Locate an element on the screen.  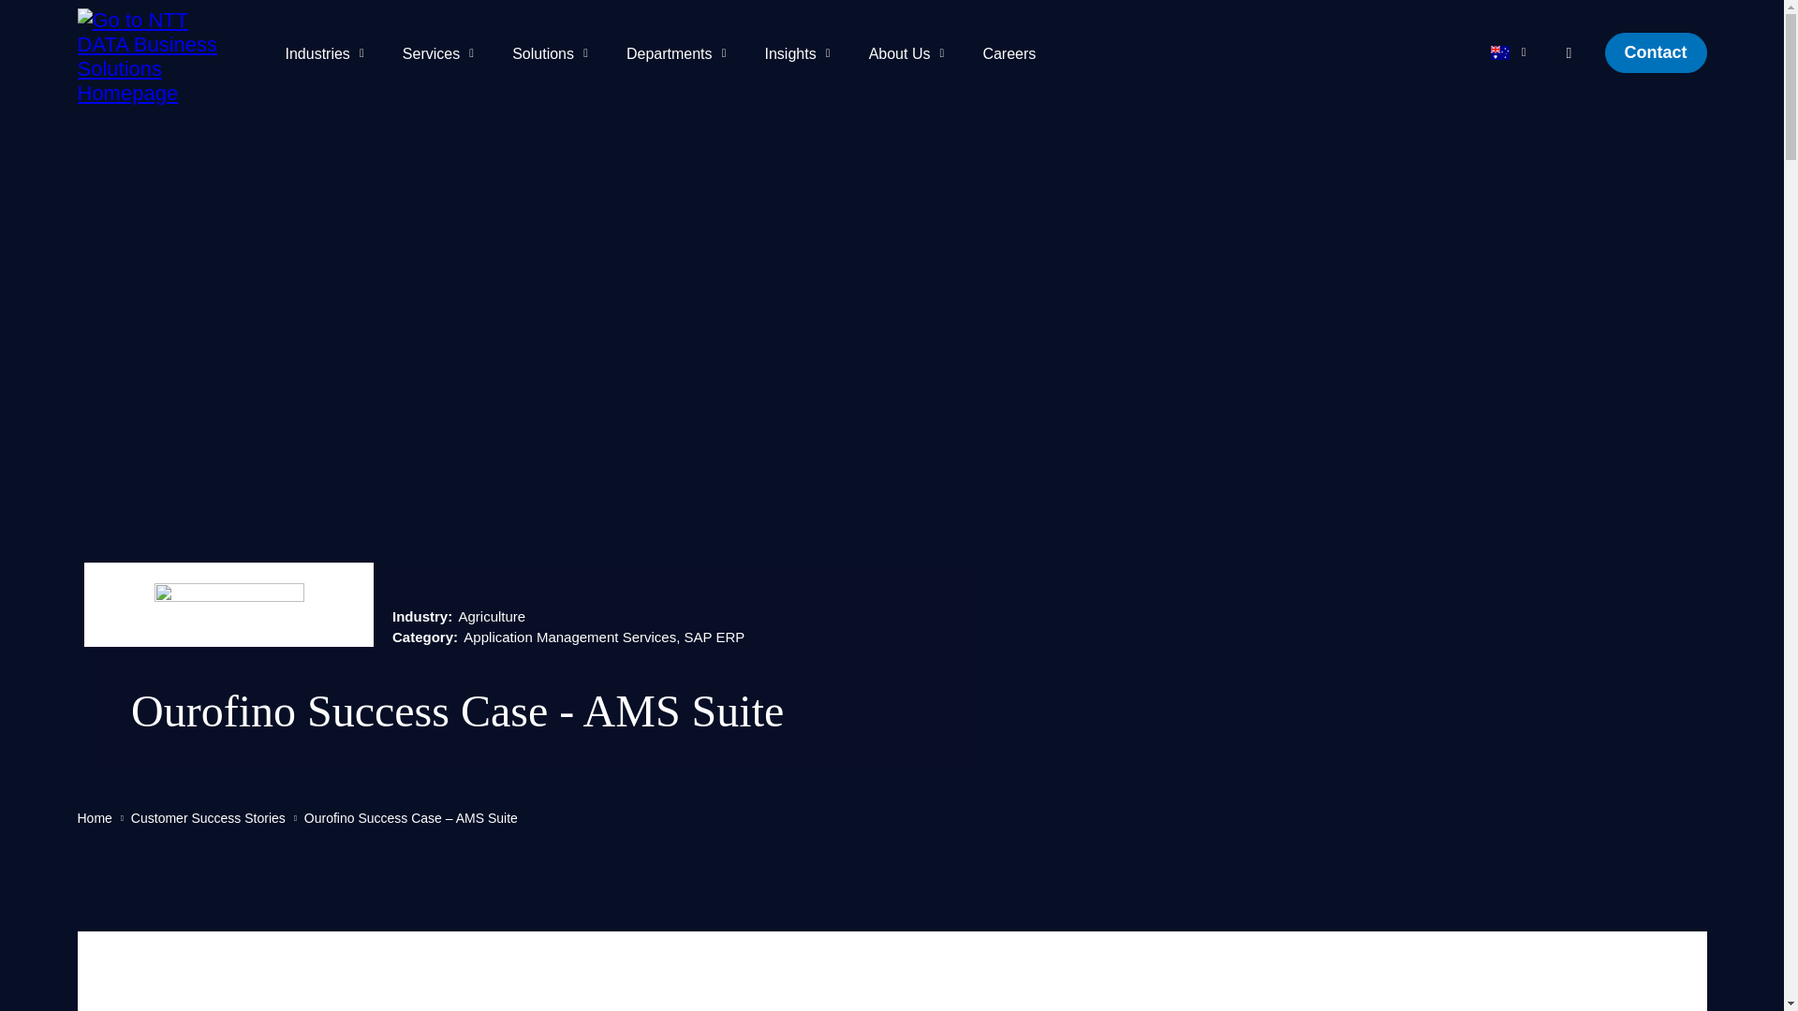
Departments is located at coordinates (680, 52).